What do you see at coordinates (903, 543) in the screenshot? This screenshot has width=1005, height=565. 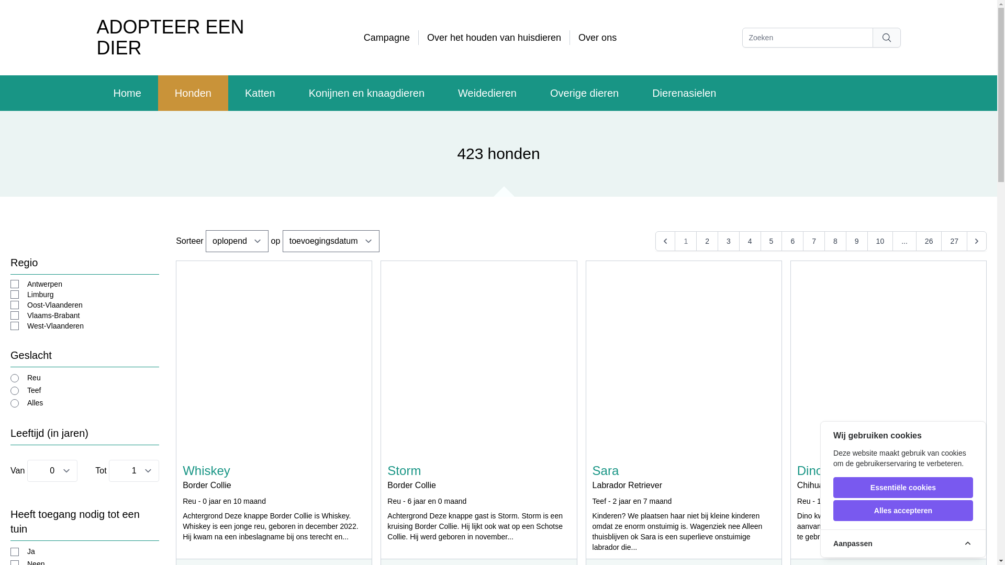 I see `Aanpassen` at bounding box center [903, 543].